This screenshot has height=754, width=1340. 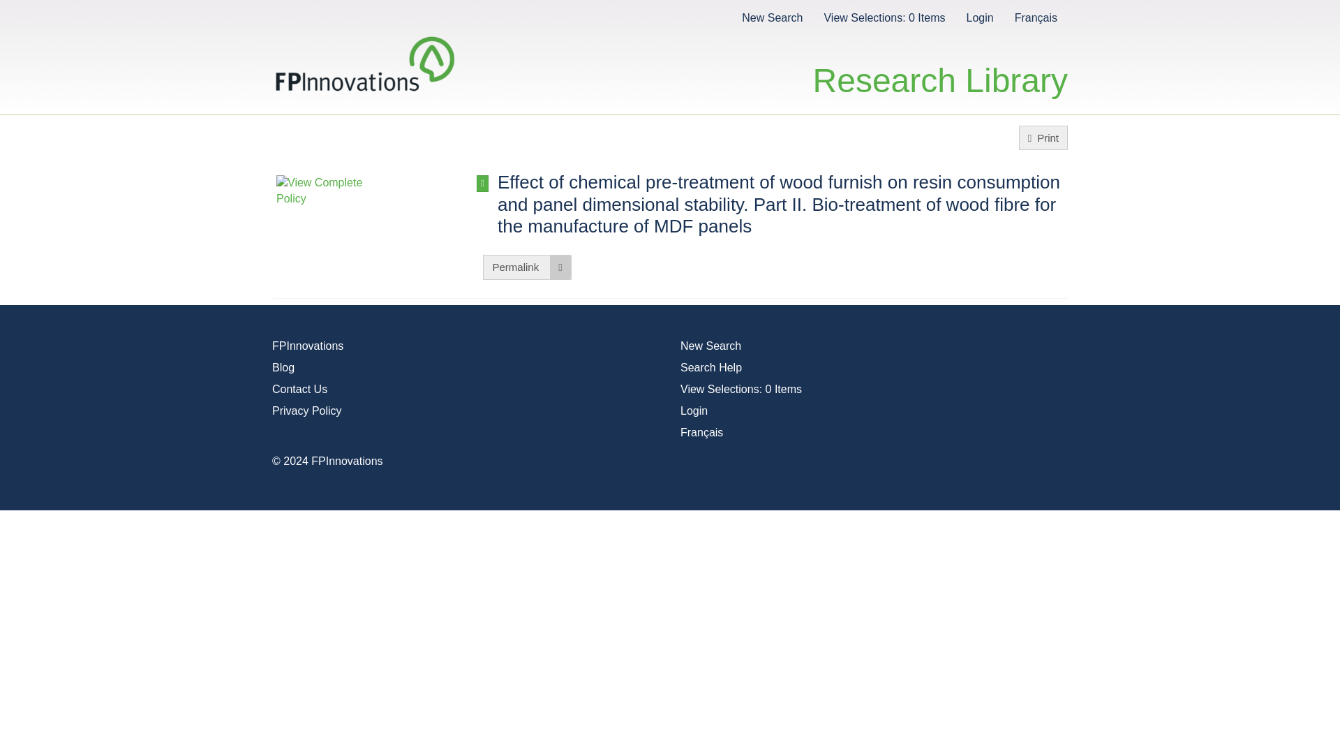 What do you see at coordinates (772, 17) in the screenshot?
I see `New Search` at bounding box center [772, 17].